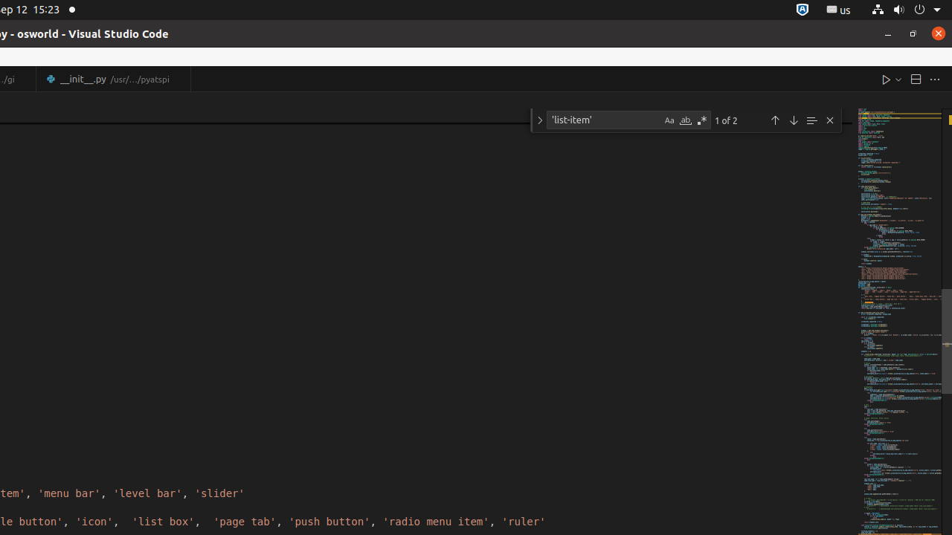  Describe the element at coordinates (887, 79) in the screenshot. I see `Run Python File` at that location.